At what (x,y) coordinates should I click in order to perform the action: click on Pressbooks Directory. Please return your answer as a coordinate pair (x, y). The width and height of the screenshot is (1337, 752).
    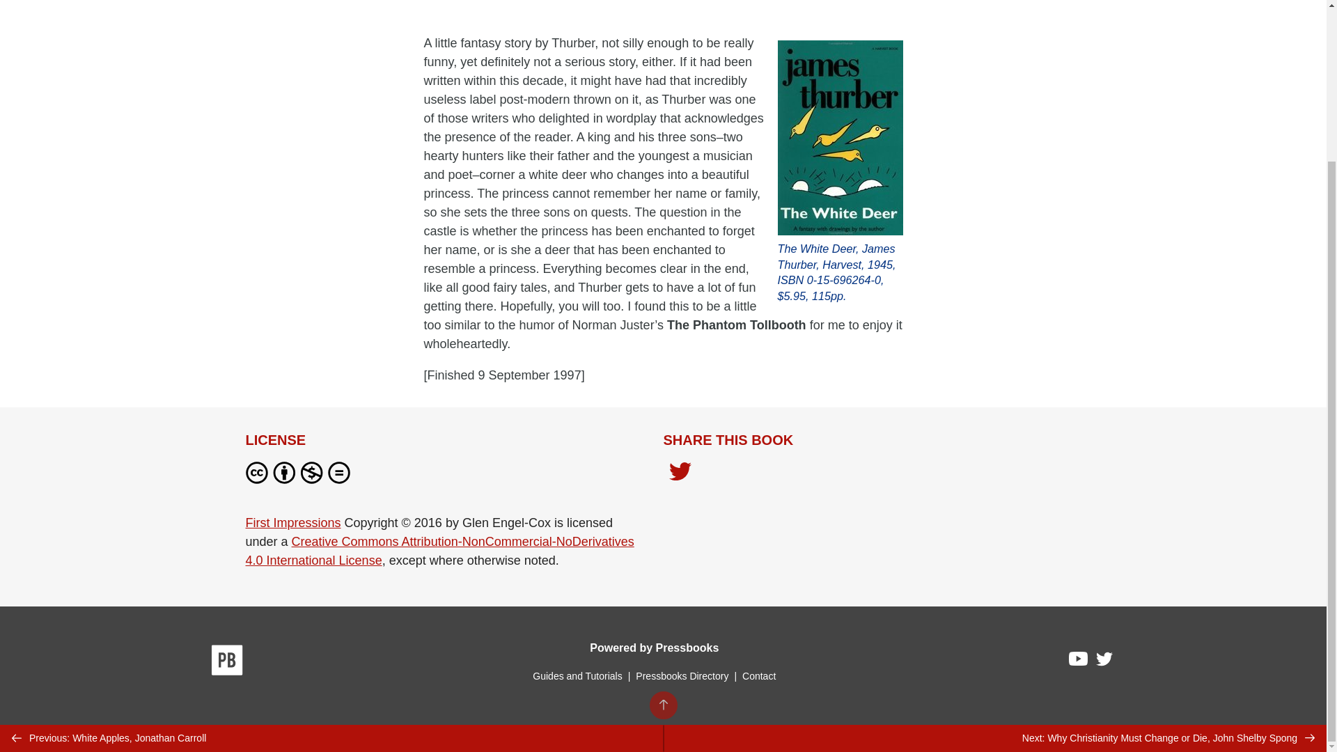
    Looking at the image, I should click on (682, 675).